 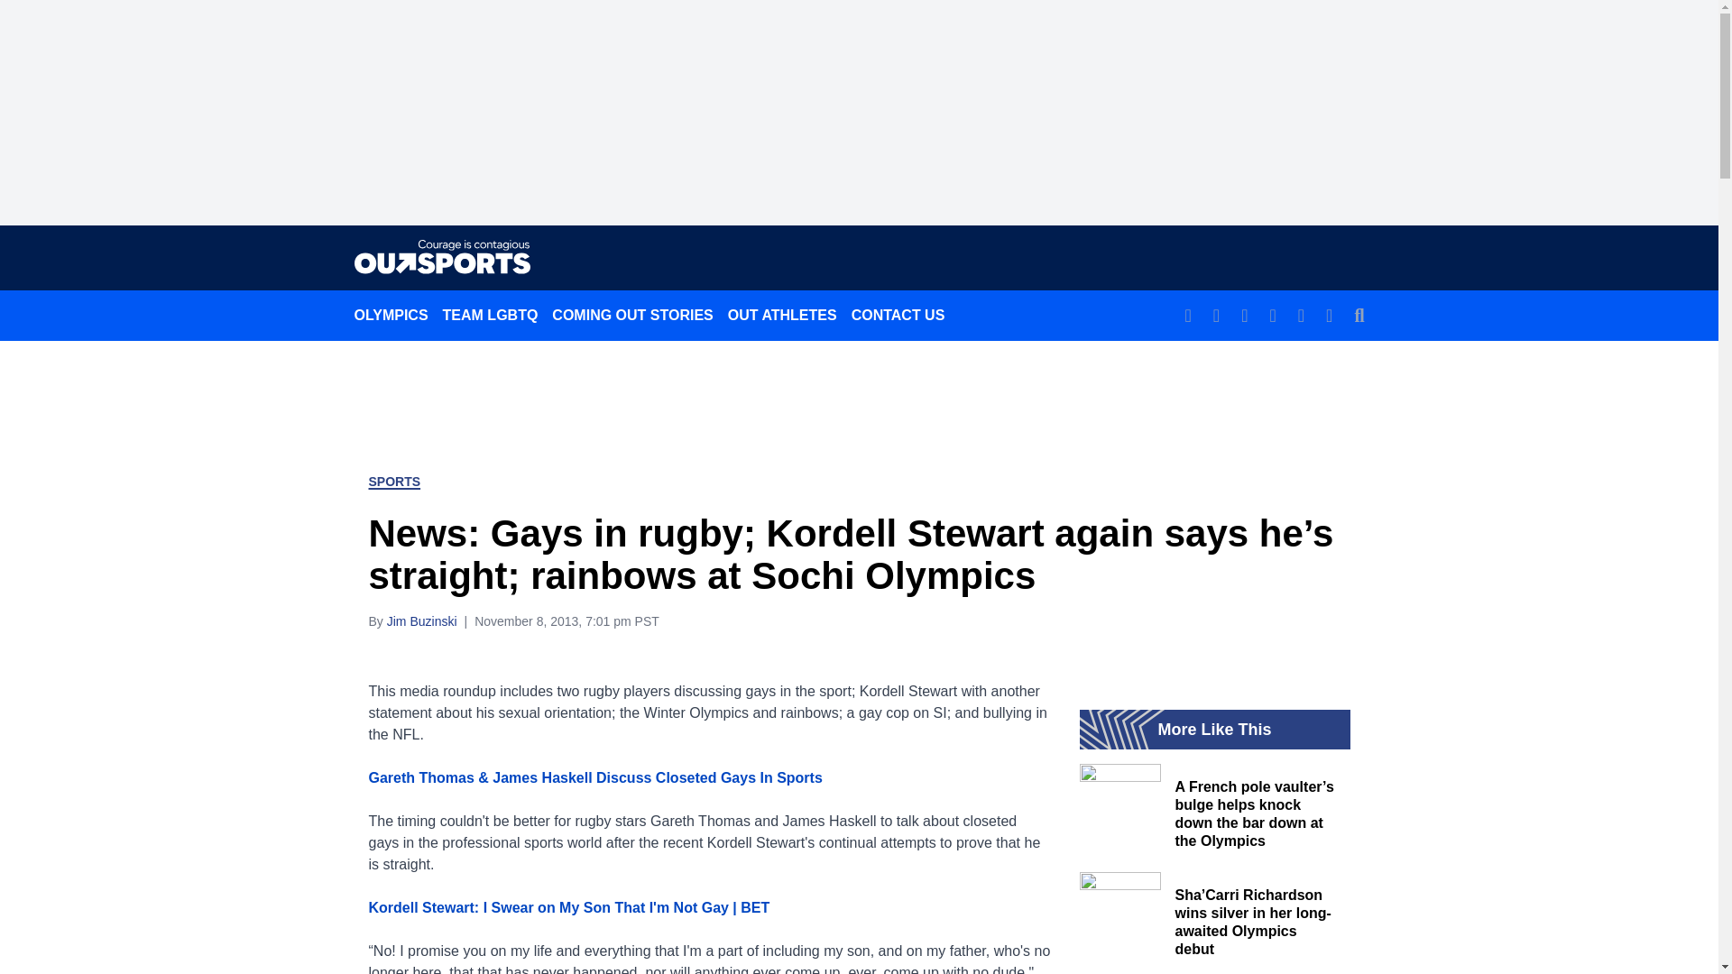 What do you see at coordinates (782, 316) in the screenshot?
I see `OUT ATHLETES` at bounding box center [782, 316].